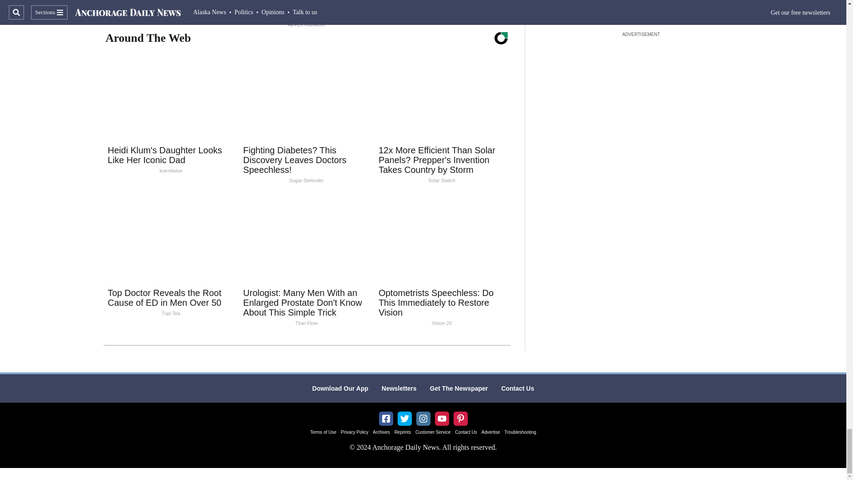  Describe the element at coordinates (460, 419) in the screenshot. I see `PinterestAnchorage Daily News Pinterest Account` at that location.